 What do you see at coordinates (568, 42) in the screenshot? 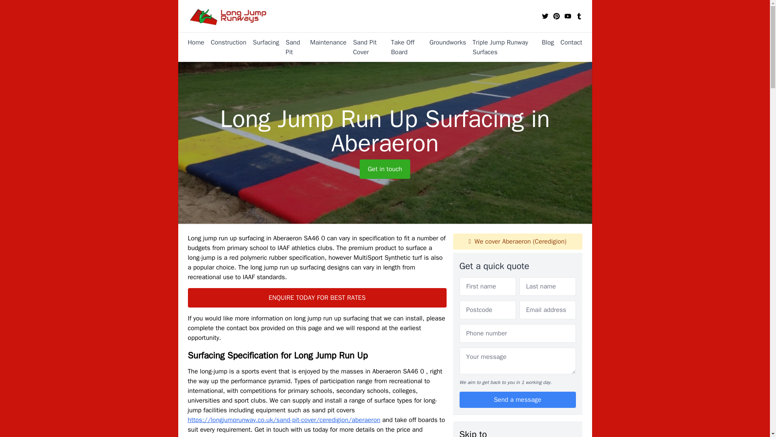
I see `Contact` at bounding box center [568, 42].